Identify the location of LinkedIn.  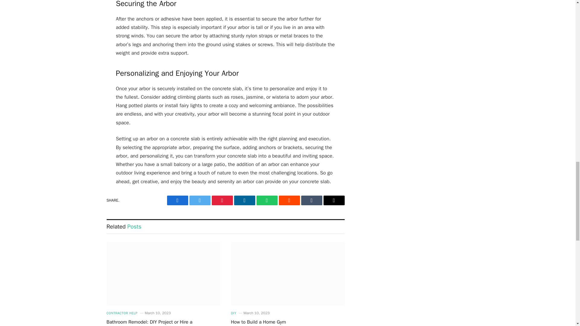
(244, 200).